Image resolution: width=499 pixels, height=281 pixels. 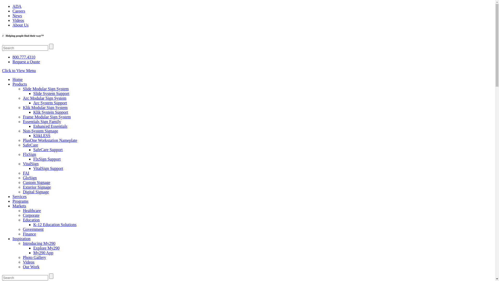 What do you see at coordinates (48, 150) in the screenshot?
I see `SafeCare Support` at bounding box center [48, 150].